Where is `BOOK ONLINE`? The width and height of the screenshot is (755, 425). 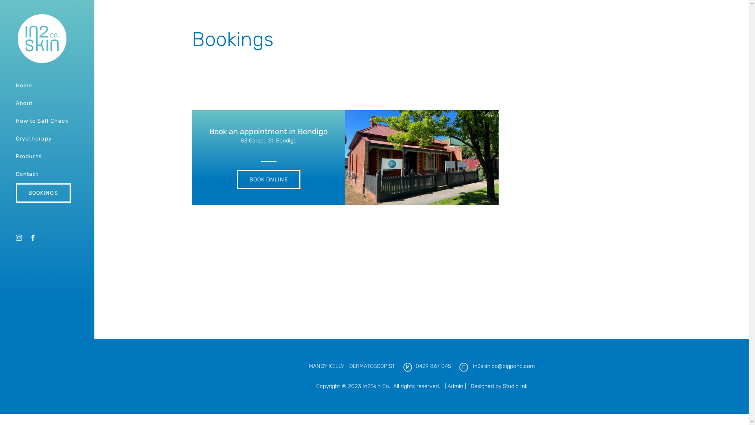
BOOK ONLINE is located at coordinates (269, 179).